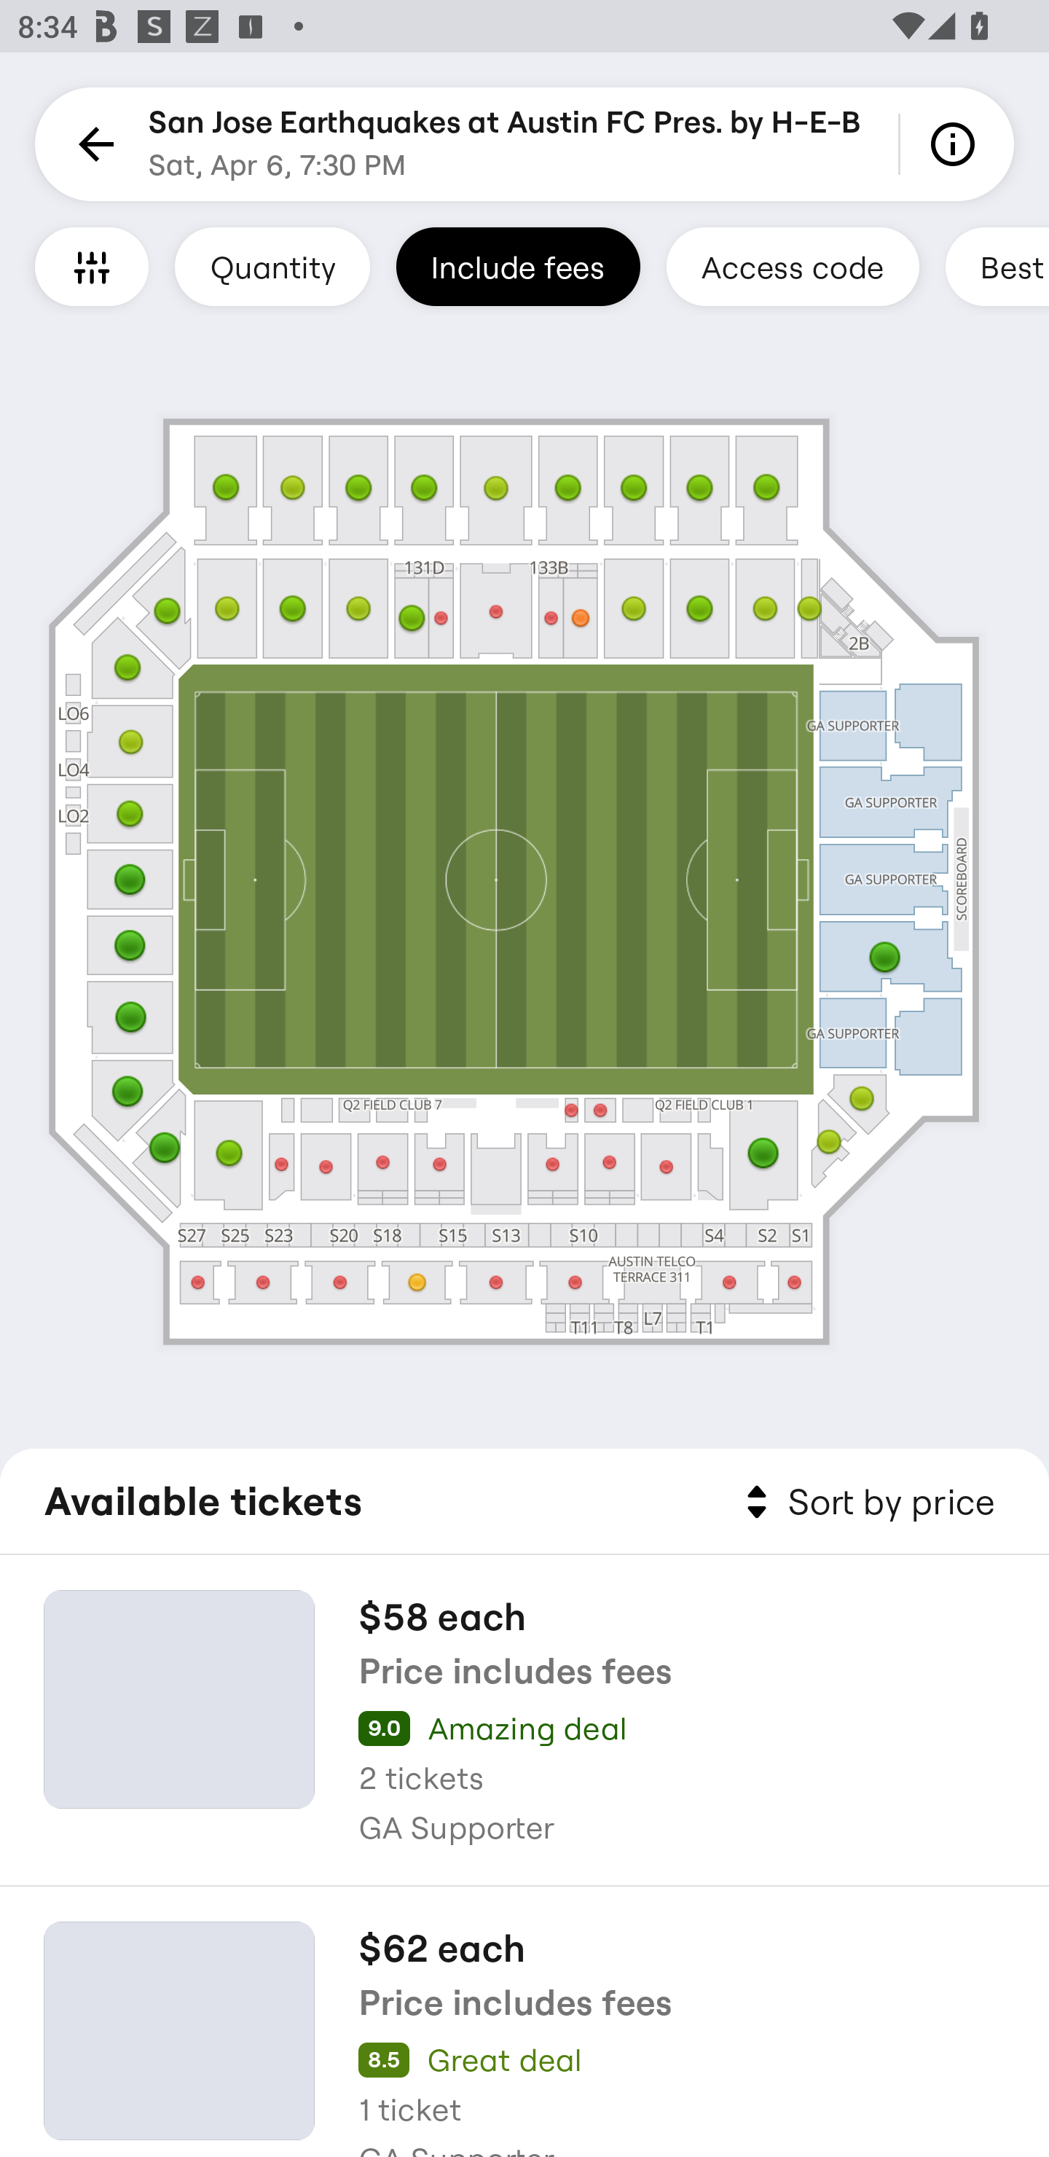 This screenshot has width=1049, height=2157. I want to click on Back, so click(92, 144).